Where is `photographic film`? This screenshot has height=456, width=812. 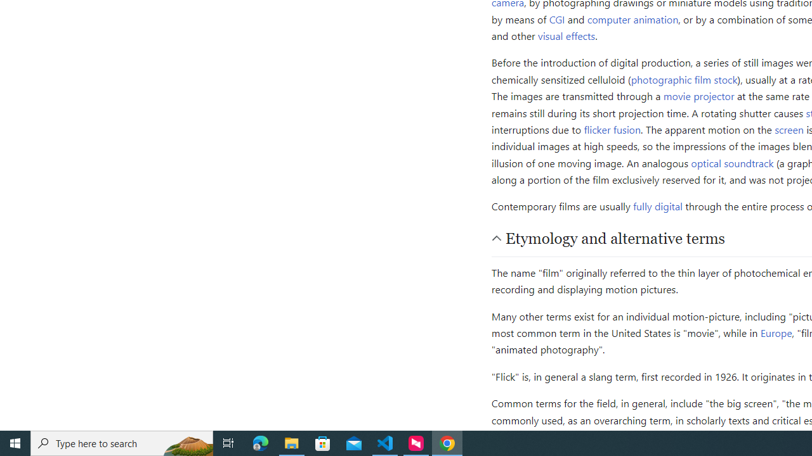
photographic film is located at coordinates (671, 79).